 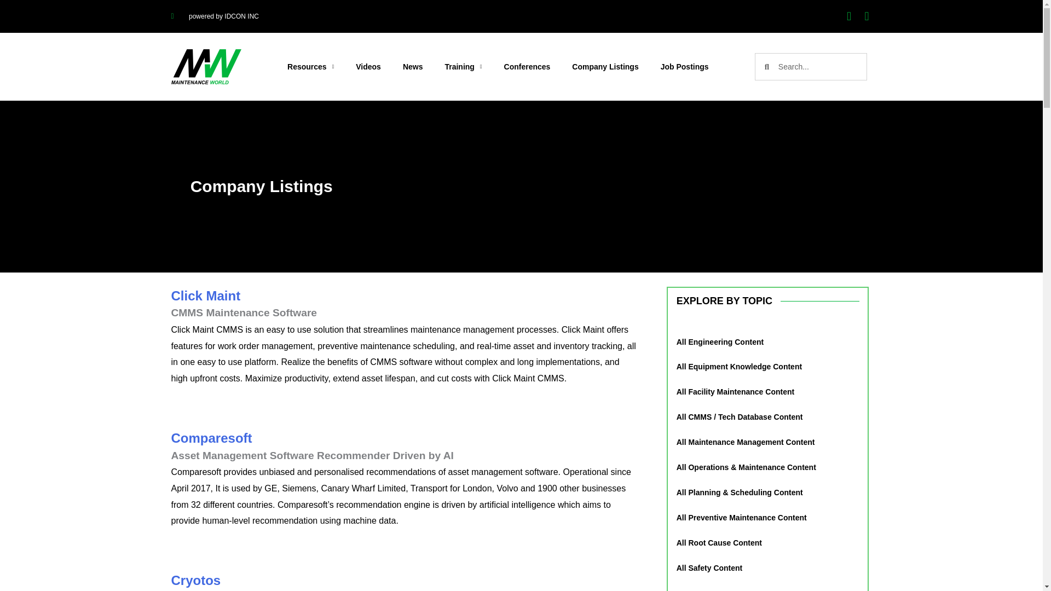 I want to click on Resources, so click(x=310, y=67).